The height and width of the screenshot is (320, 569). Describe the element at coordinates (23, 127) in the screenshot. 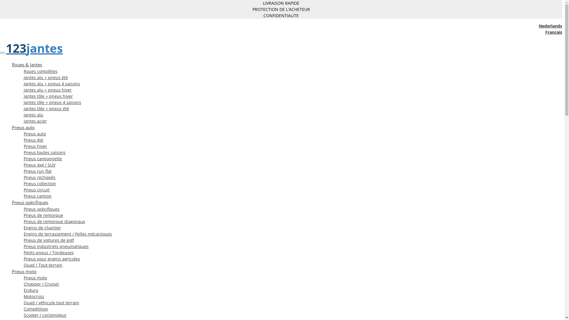

I see `Pneus auto` at that location.